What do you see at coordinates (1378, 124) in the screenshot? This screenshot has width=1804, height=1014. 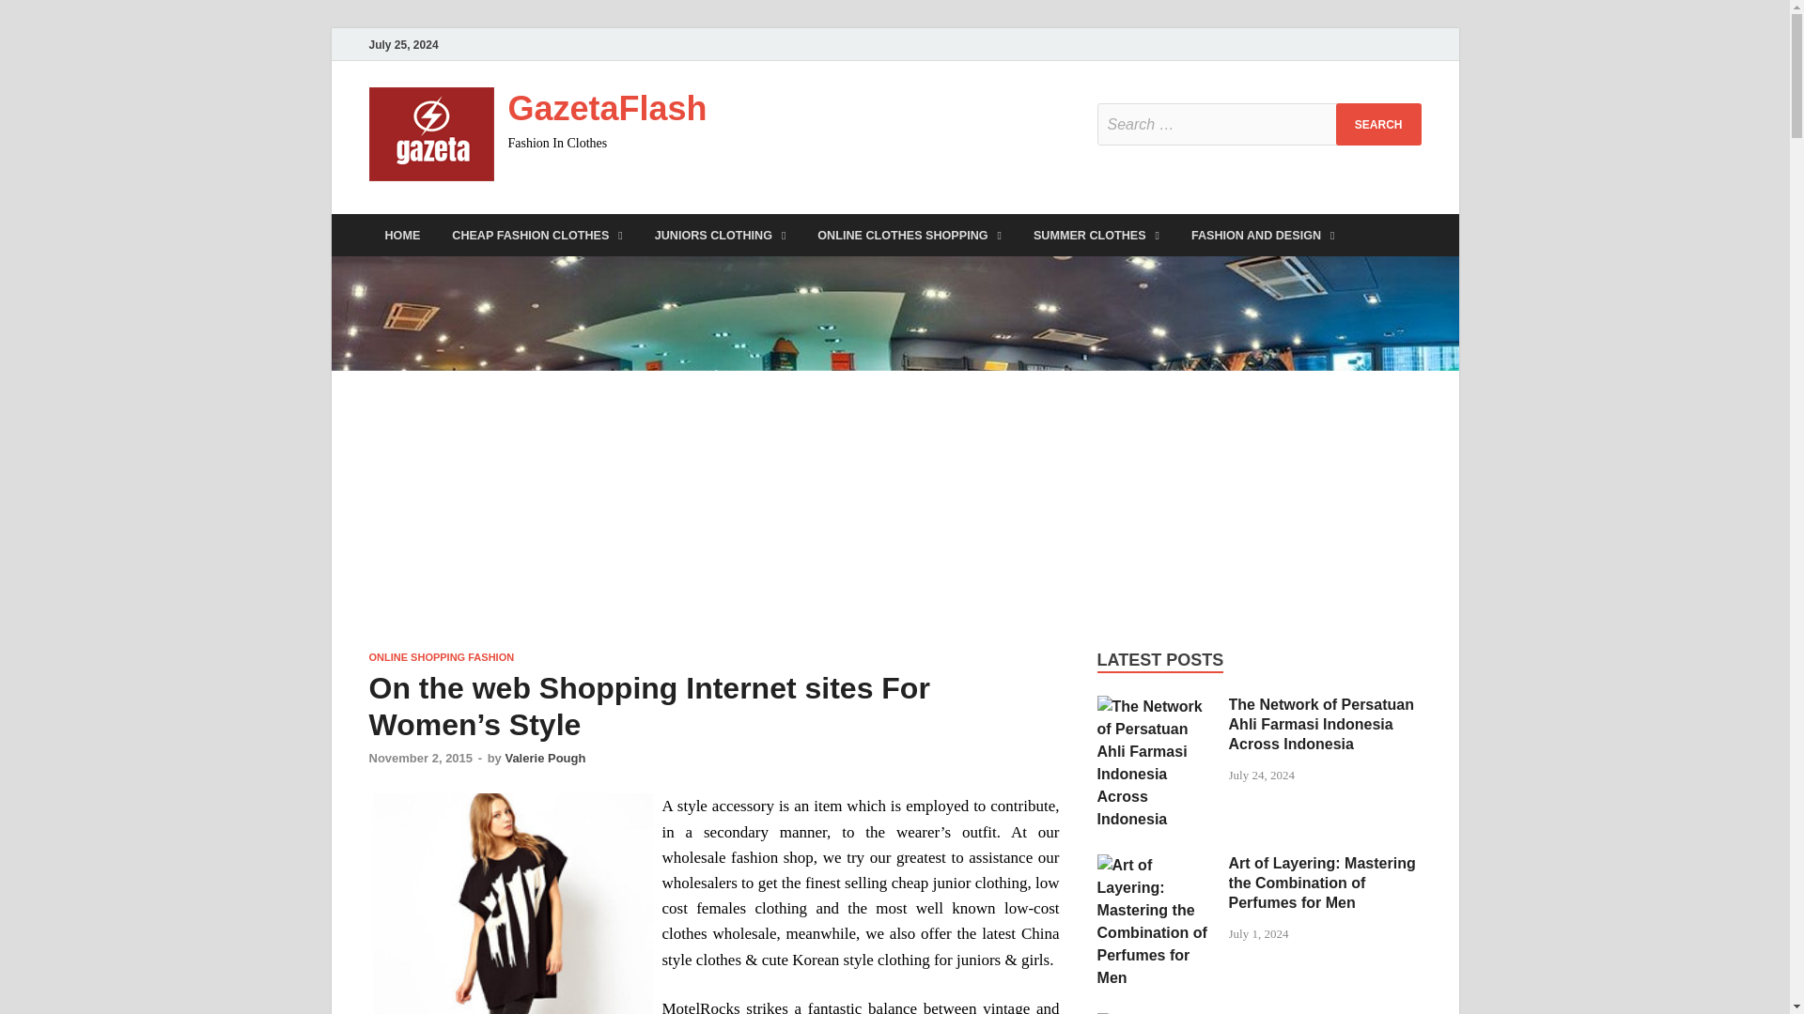 I see `Search` at bounding box center [1378, 124].